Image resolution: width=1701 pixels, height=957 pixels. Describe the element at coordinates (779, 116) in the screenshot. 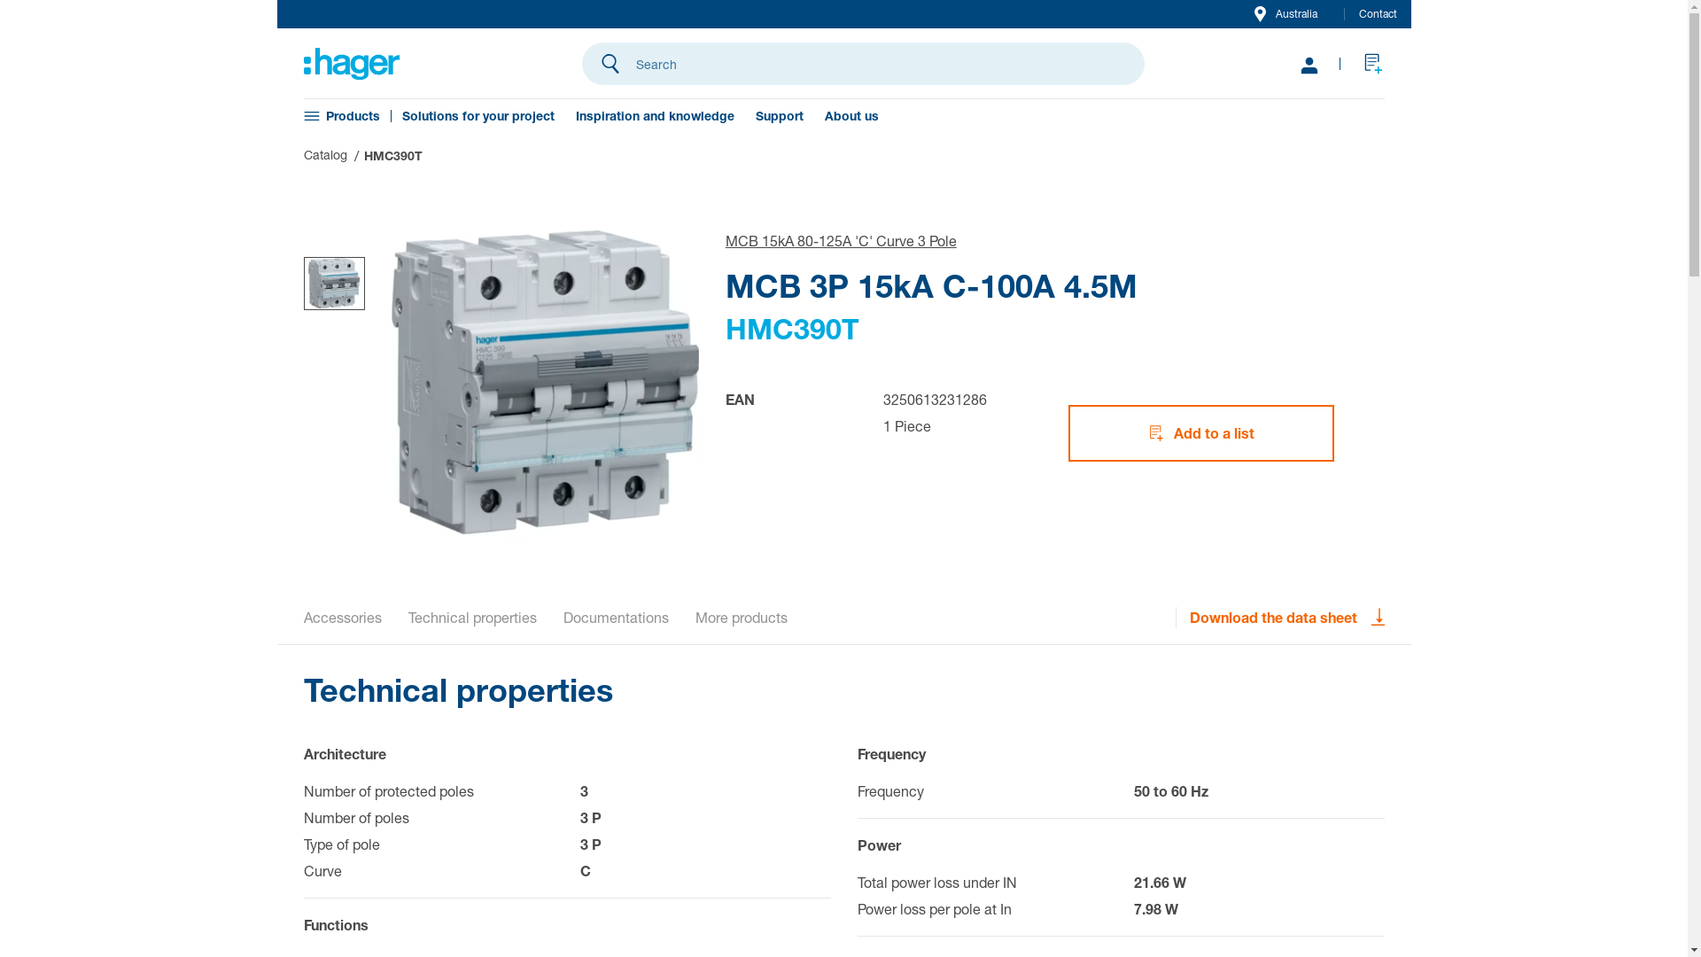

I see `Support` at that location.